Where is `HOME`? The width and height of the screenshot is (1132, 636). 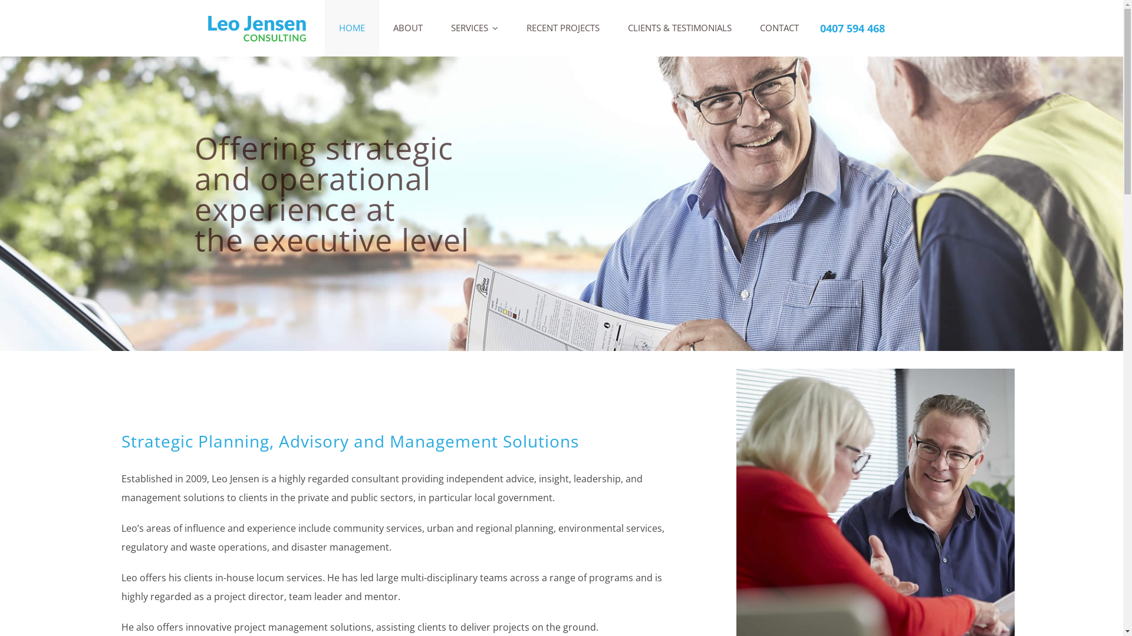
HOME is located at coordinates (352, 28).